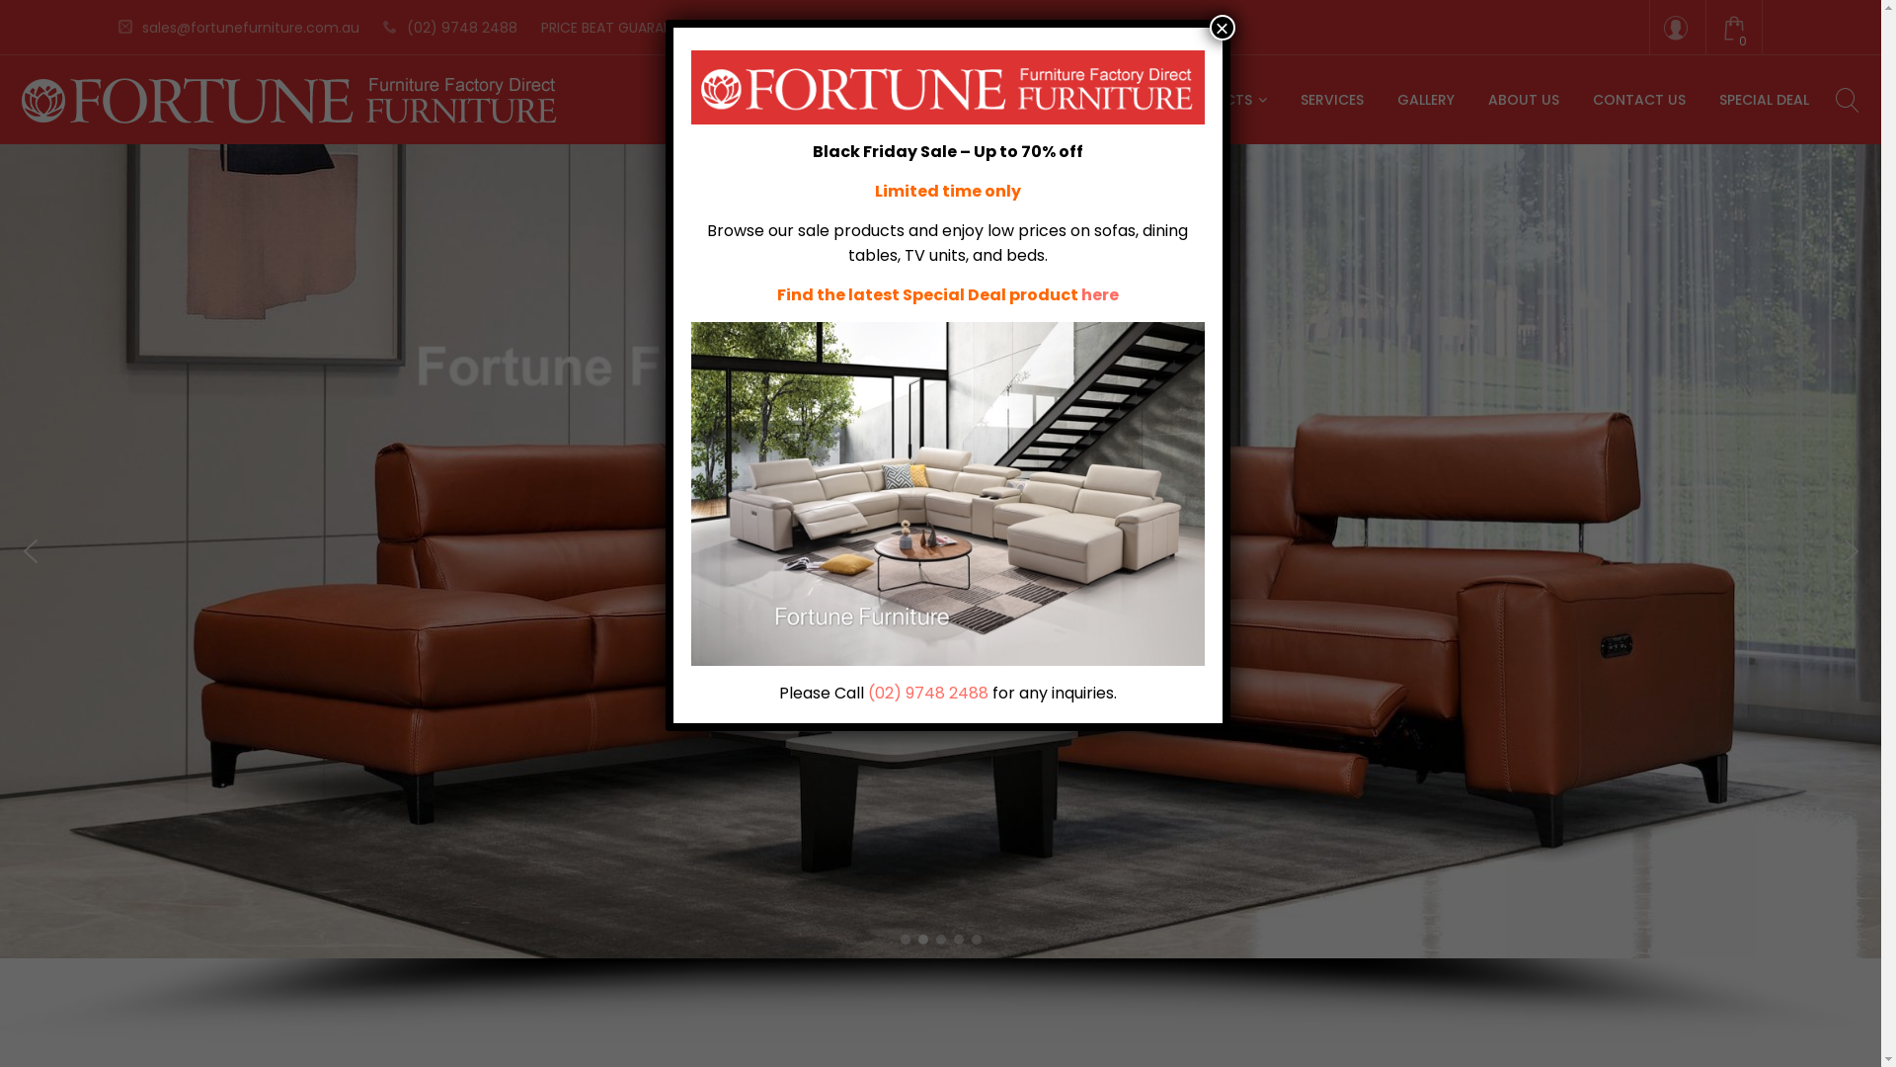  Describe the element at coordinates (239, 28) in the screenshot. I see `sales@fortunefurniture.com.au` at that location.